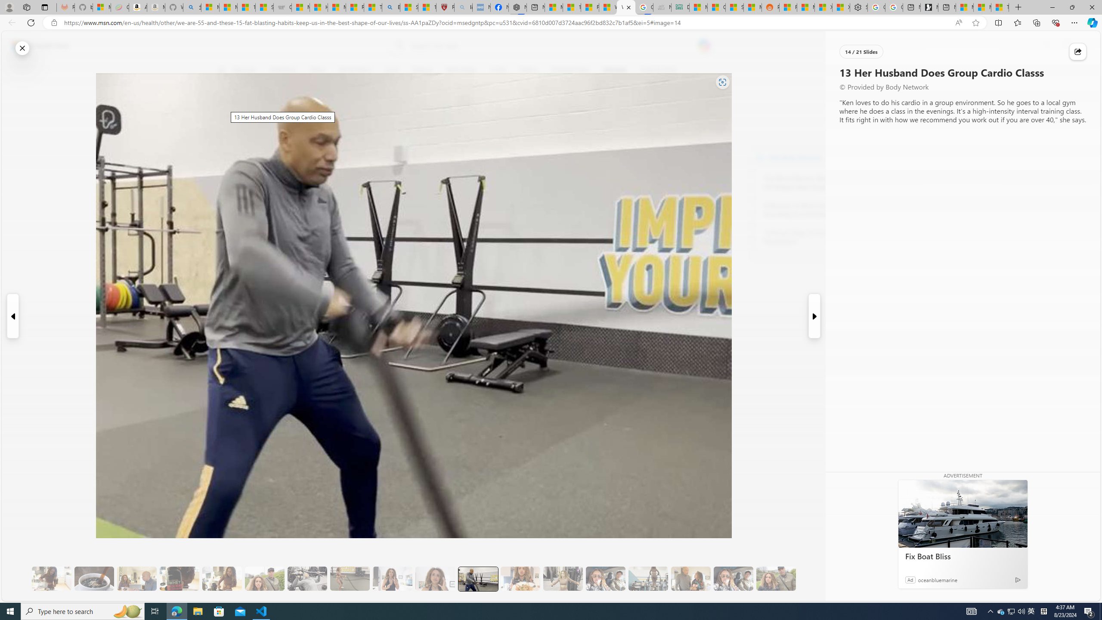 This screenshot has width=1102, height=620. What do you see at coordinates (427, 7) in the screenshot?
I see `12 Popular Science Lies that Must be Corrected` at bounding box center [427, 7].